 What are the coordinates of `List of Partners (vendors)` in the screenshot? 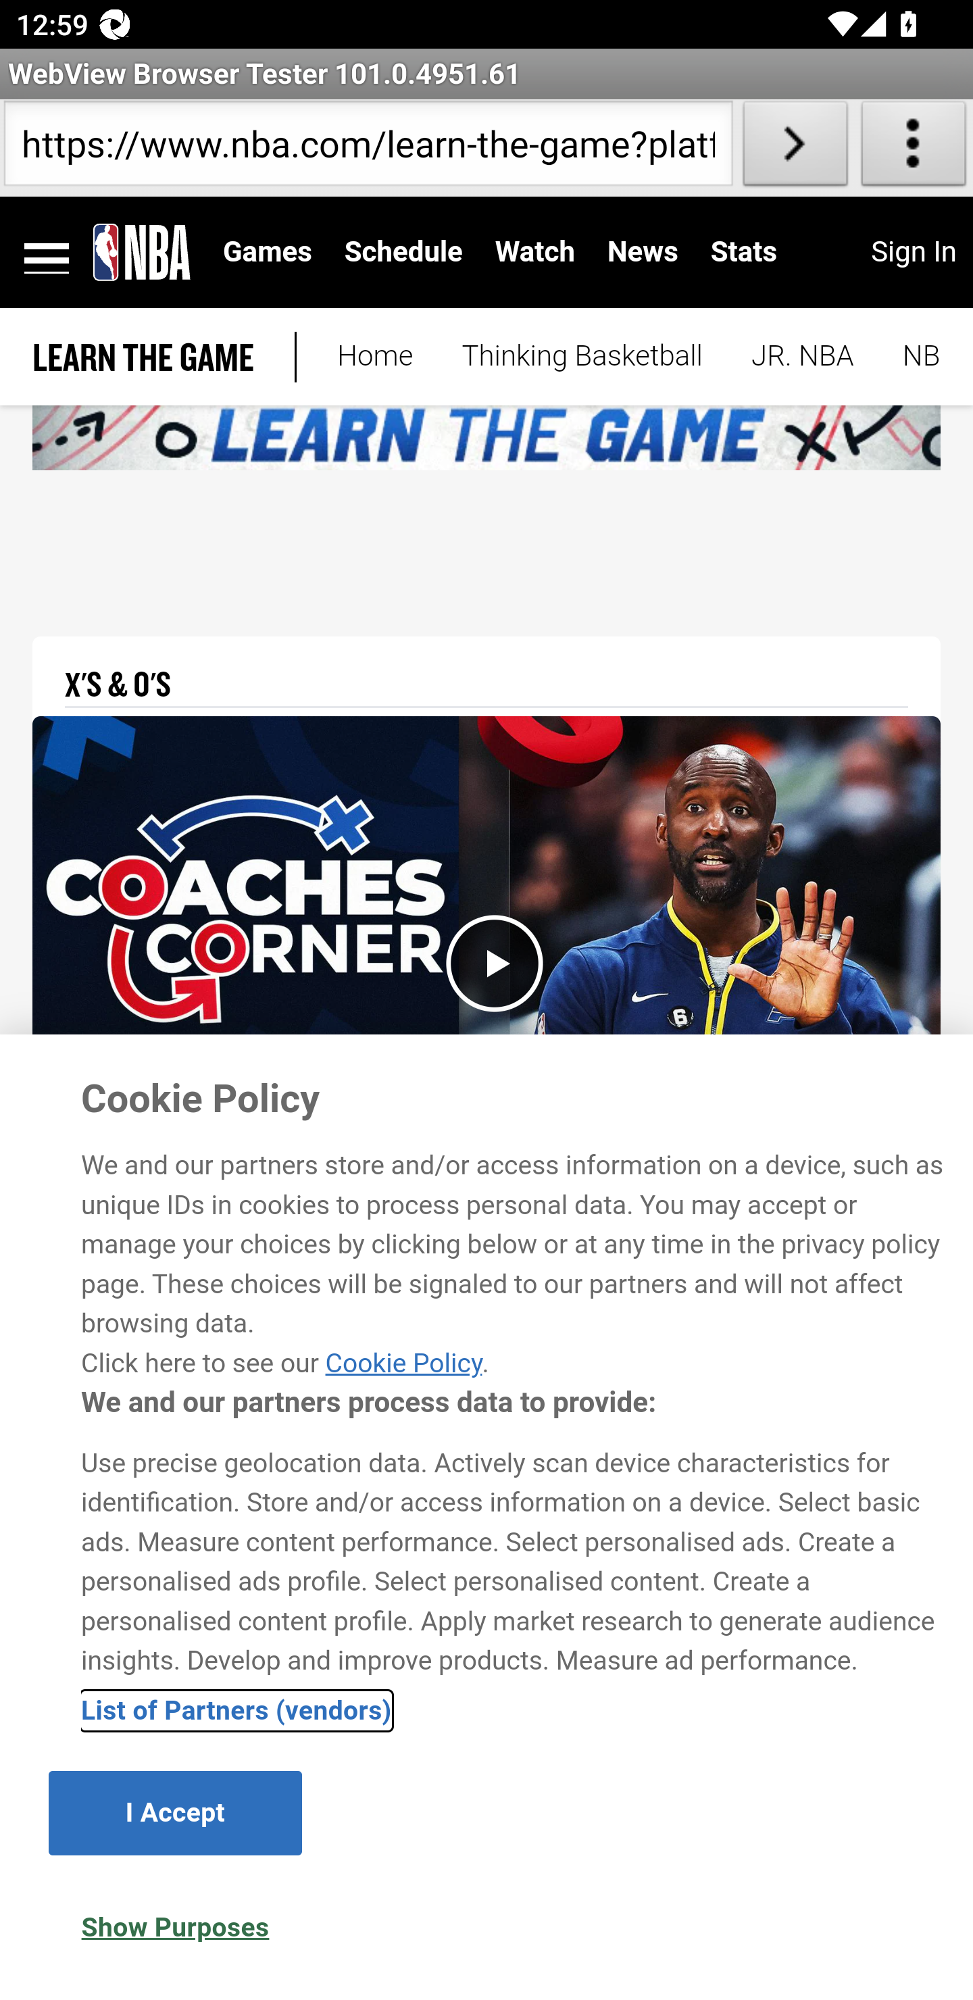 It's located at (236, 1711).